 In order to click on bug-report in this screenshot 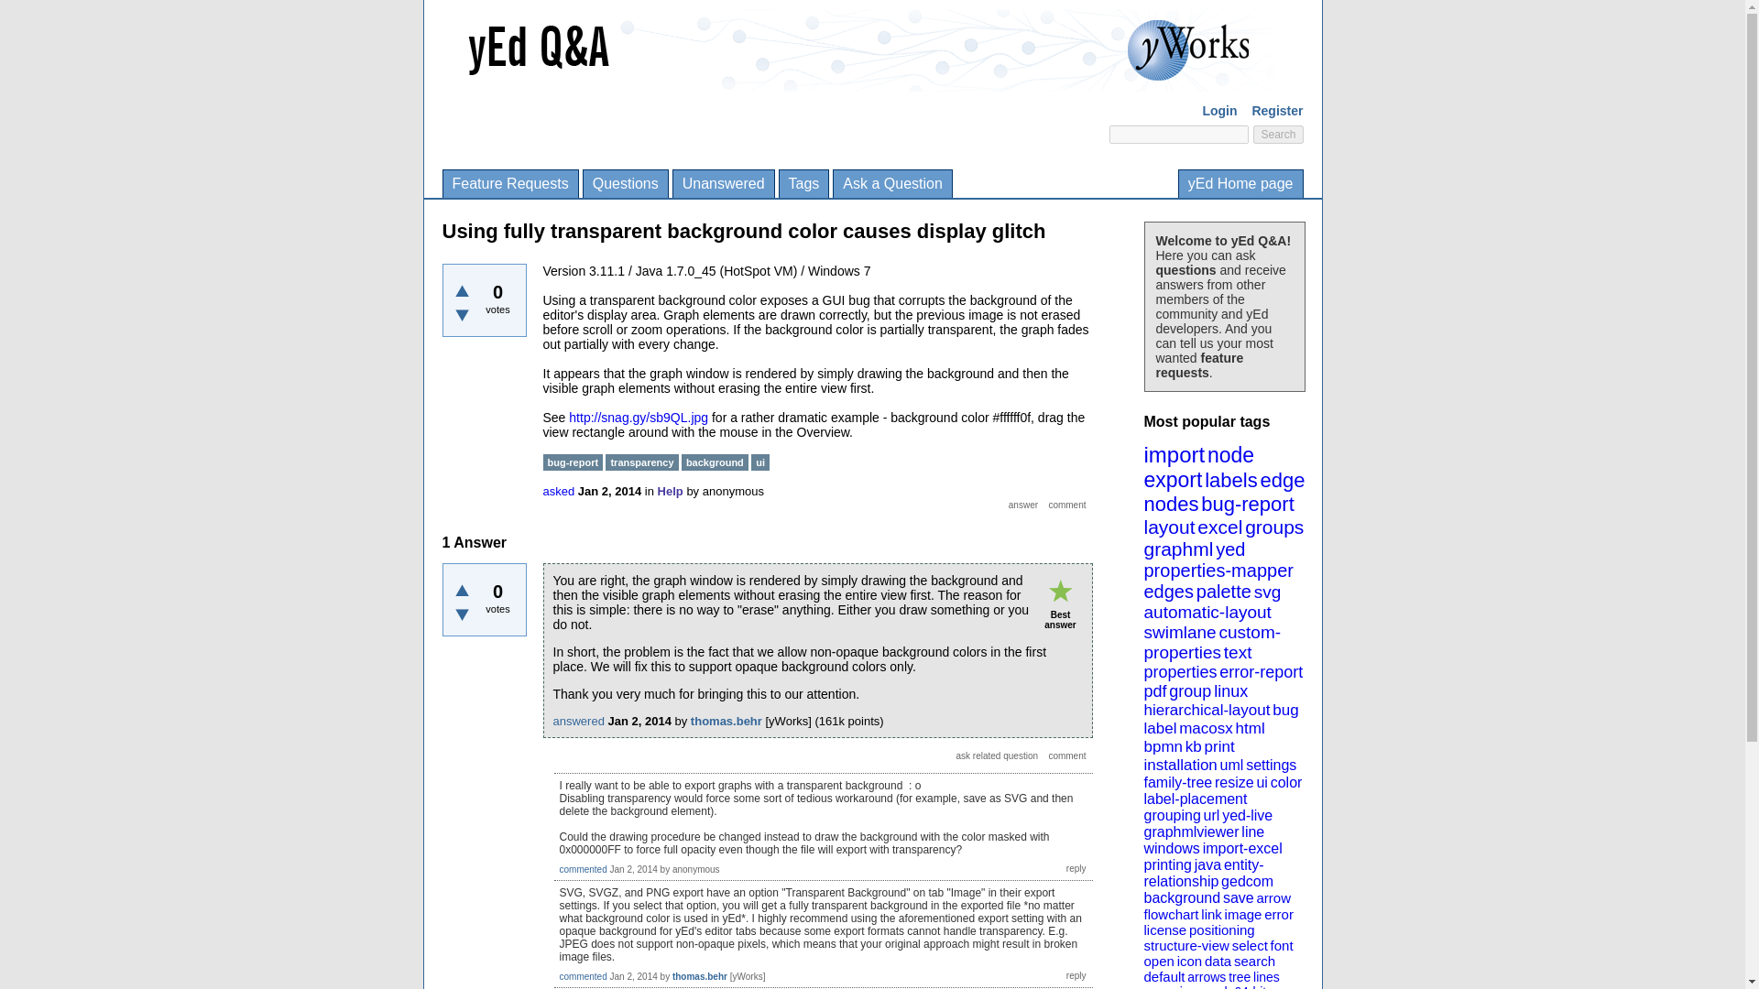, I will do `click(1248, 504)`.